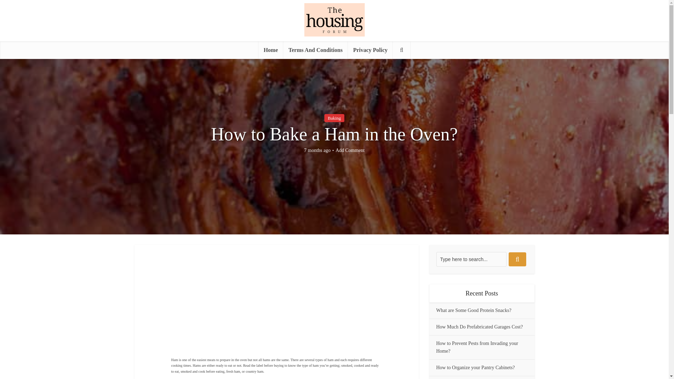 The height and width of the screenshot is (379, 674). Describe the element at coordinates (270, 50) in the screenshot. I see `Home` at that location.